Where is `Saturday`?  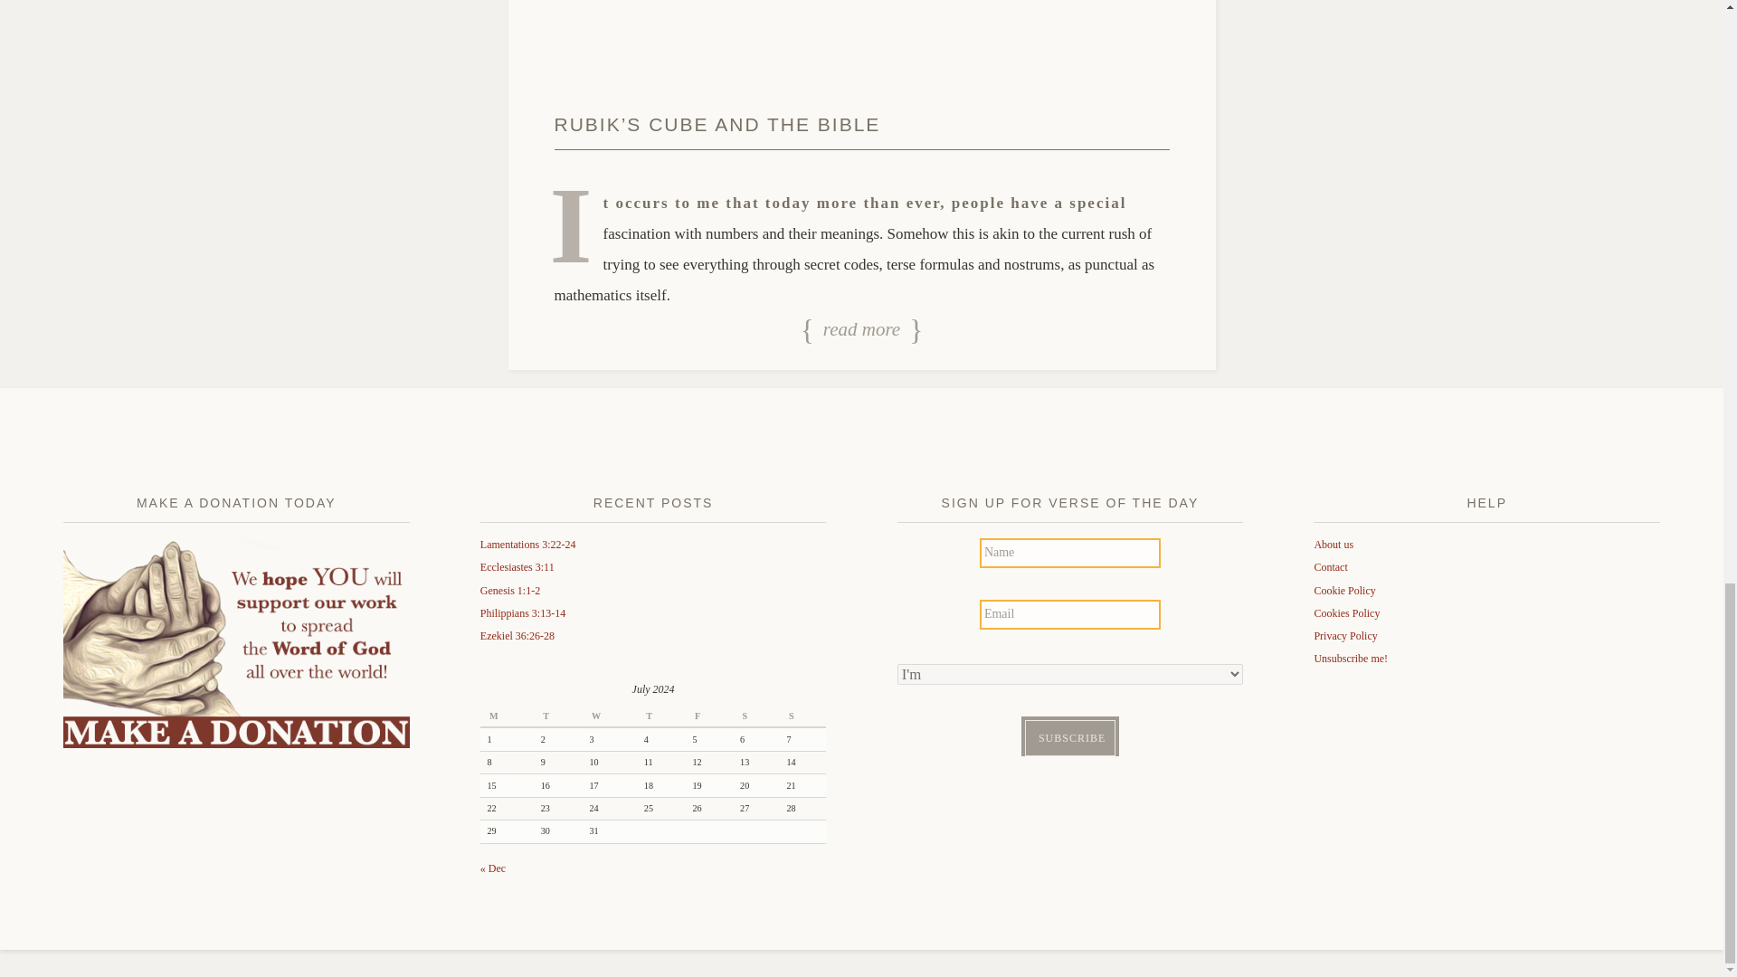 Saturday is located at coordinates (755, 716).